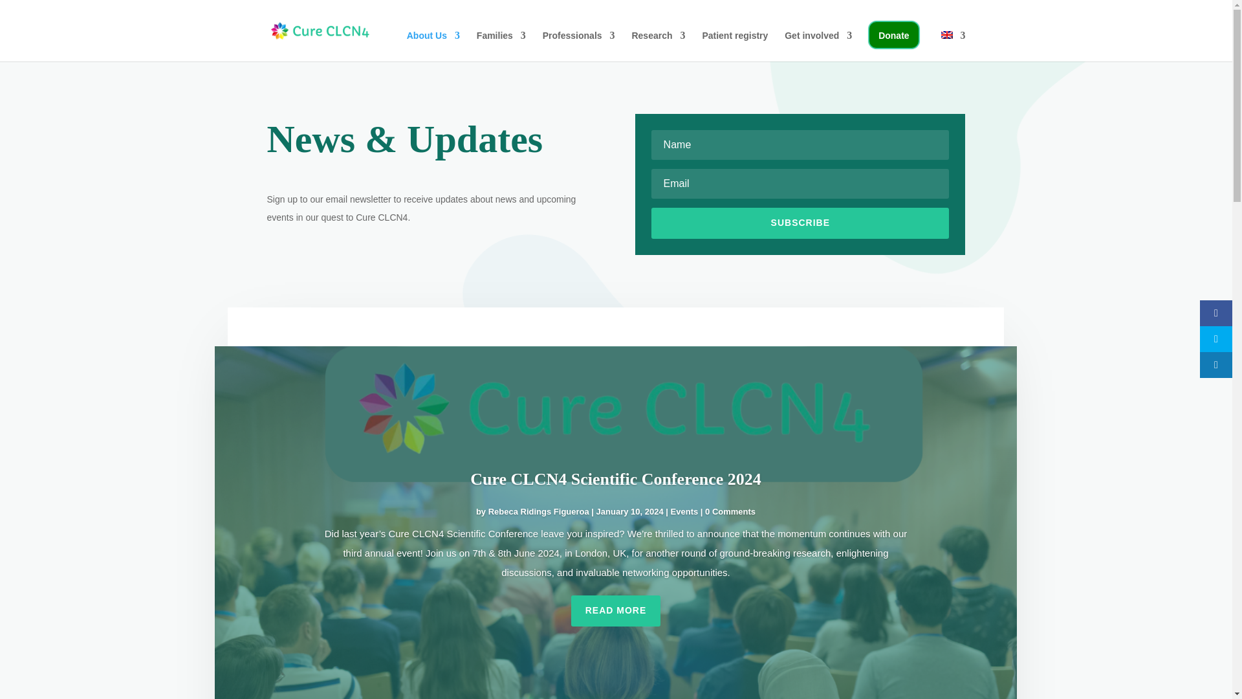  Describe the element at coordinates (658, 46) in the screenshot. I see `Research` at that location.